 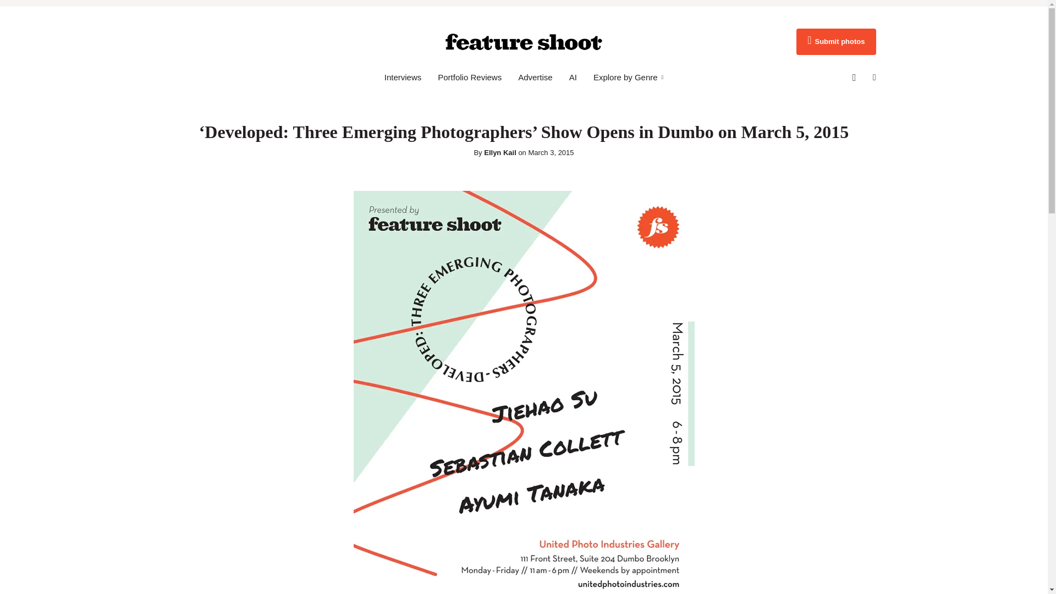 What do you see at coordinates (499, 153) in the screenshot?
I see `Posts by Ellyn Kail` at bounding box center [499, 153].